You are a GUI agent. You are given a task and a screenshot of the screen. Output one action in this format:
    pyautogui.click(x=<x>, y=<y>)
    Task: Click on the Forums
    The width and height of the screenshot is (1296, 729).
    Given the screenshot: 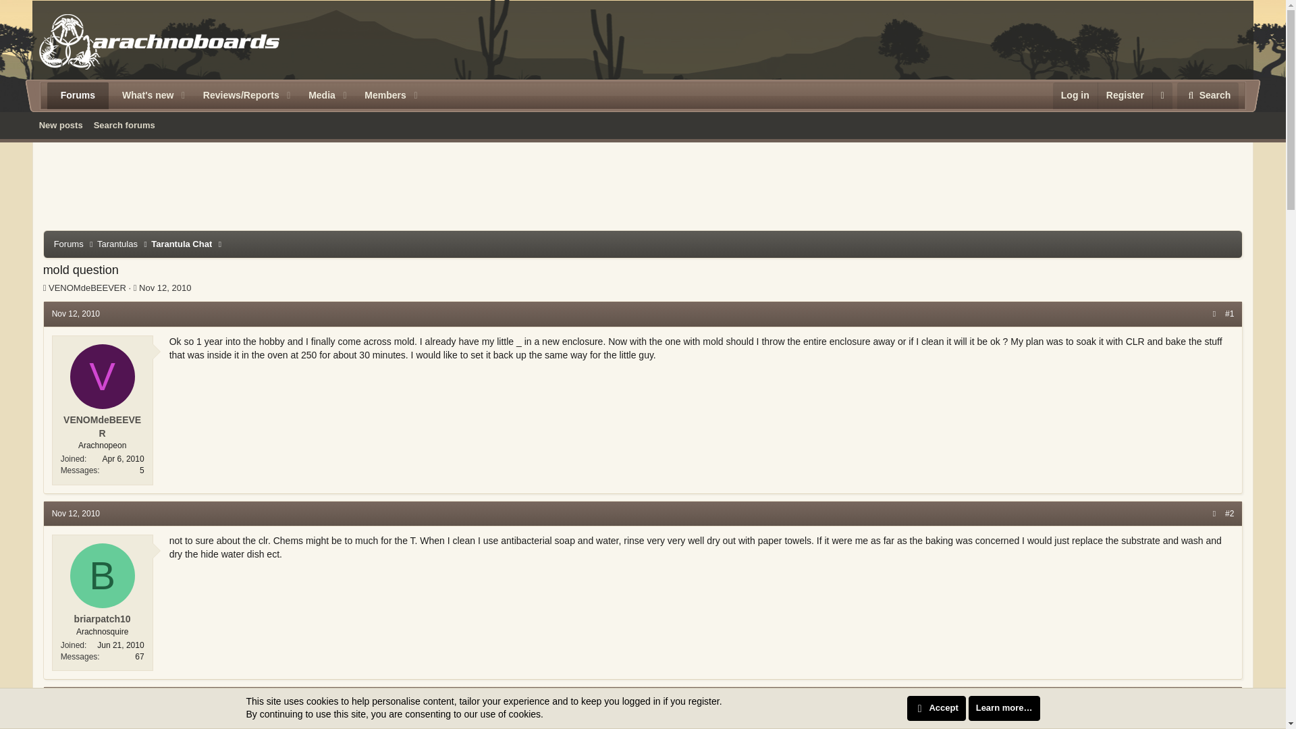 What is the action you would take?
    pyautogui.click(x=1125, y=96)
    